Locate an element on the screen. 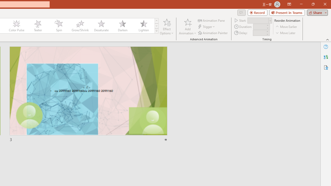 Image resolution: width=331 pixels, height=186 pixels. Animation Duration is located at coordinates (259, 27).